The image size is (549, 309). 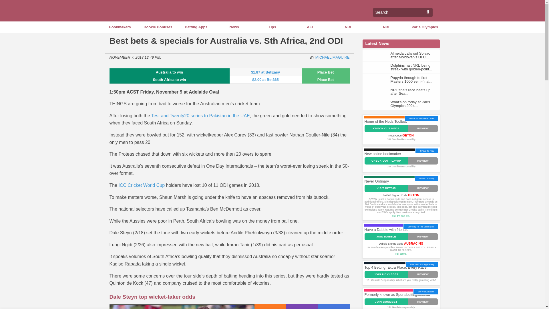 I want to click on NRL, so click(x=348, y=27).